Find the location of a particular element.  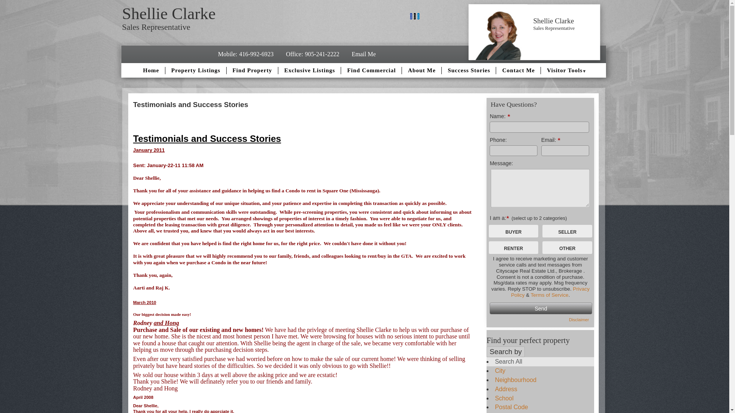

Property Listings is located at coordinates (197, 70).